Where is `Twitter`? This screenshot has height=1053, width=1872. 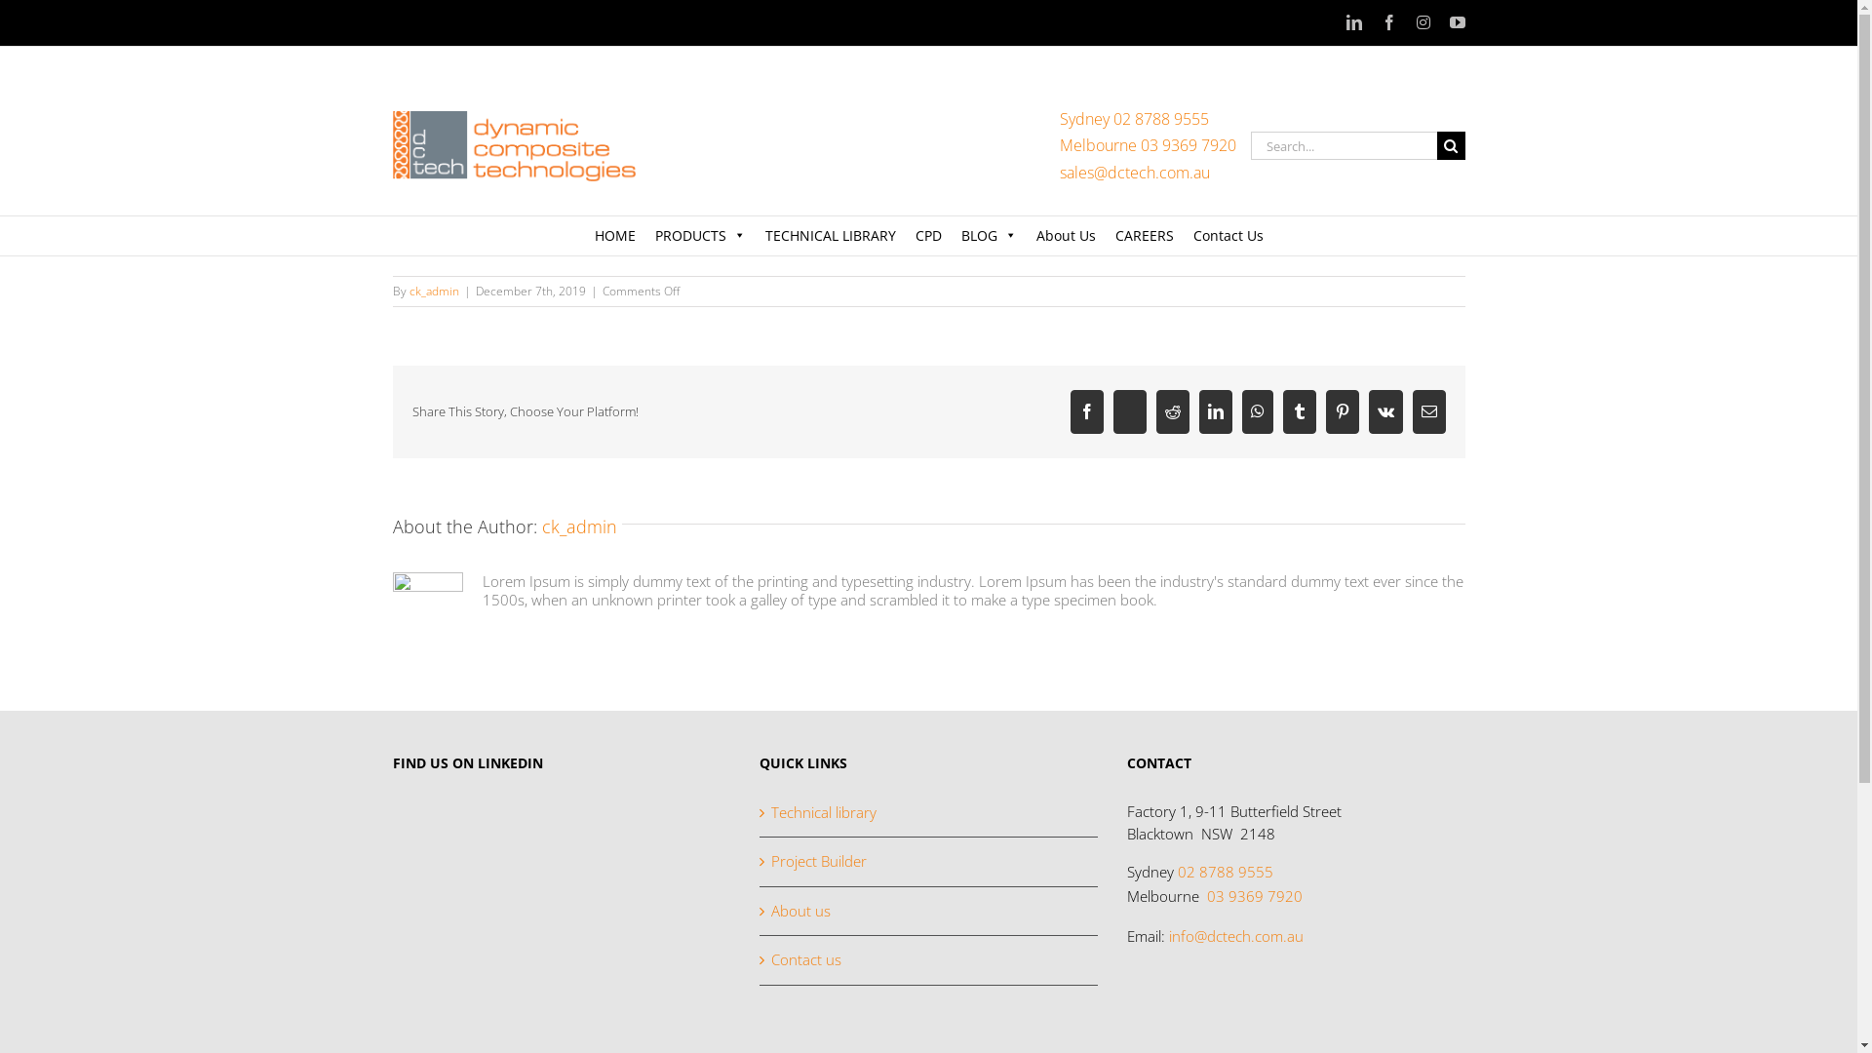
Twitter is located at coordinates (1130, 411).